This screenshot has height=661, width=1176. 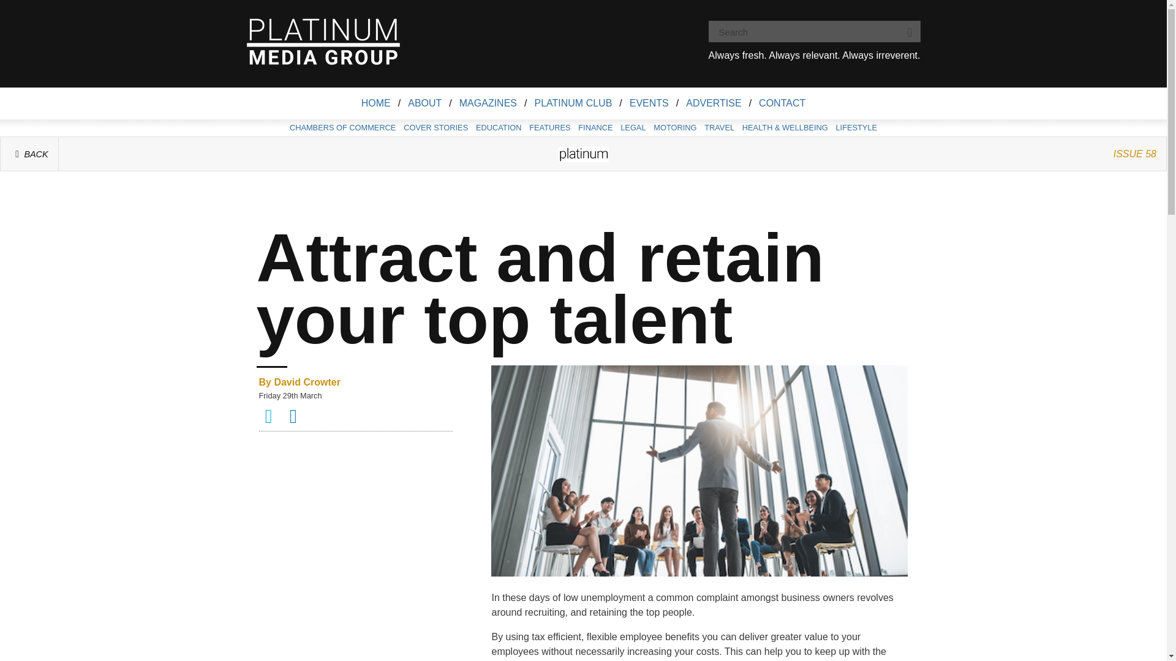 I want to click on FINANCE, so click(x=595, y=127).